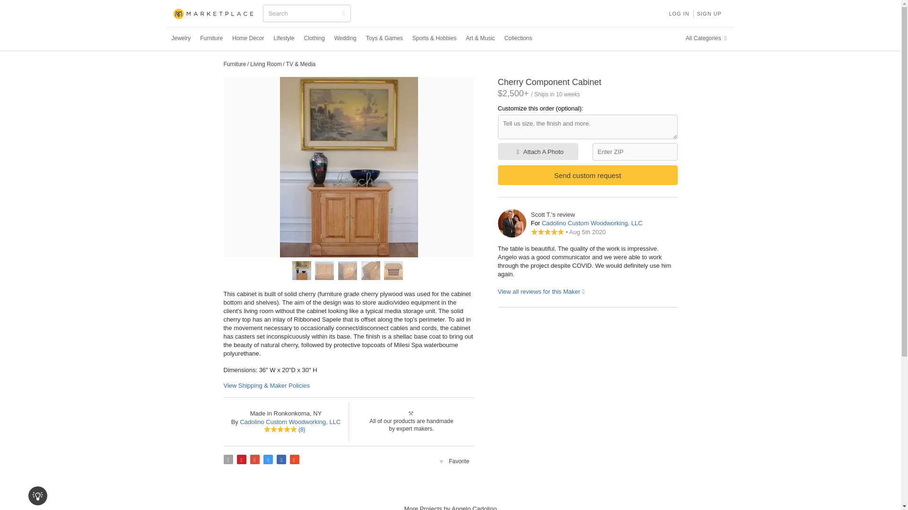  What do you see at coordinates (709, 13) in the screenshot?
I see `SIGN UP` at bounding box center [709, 13].